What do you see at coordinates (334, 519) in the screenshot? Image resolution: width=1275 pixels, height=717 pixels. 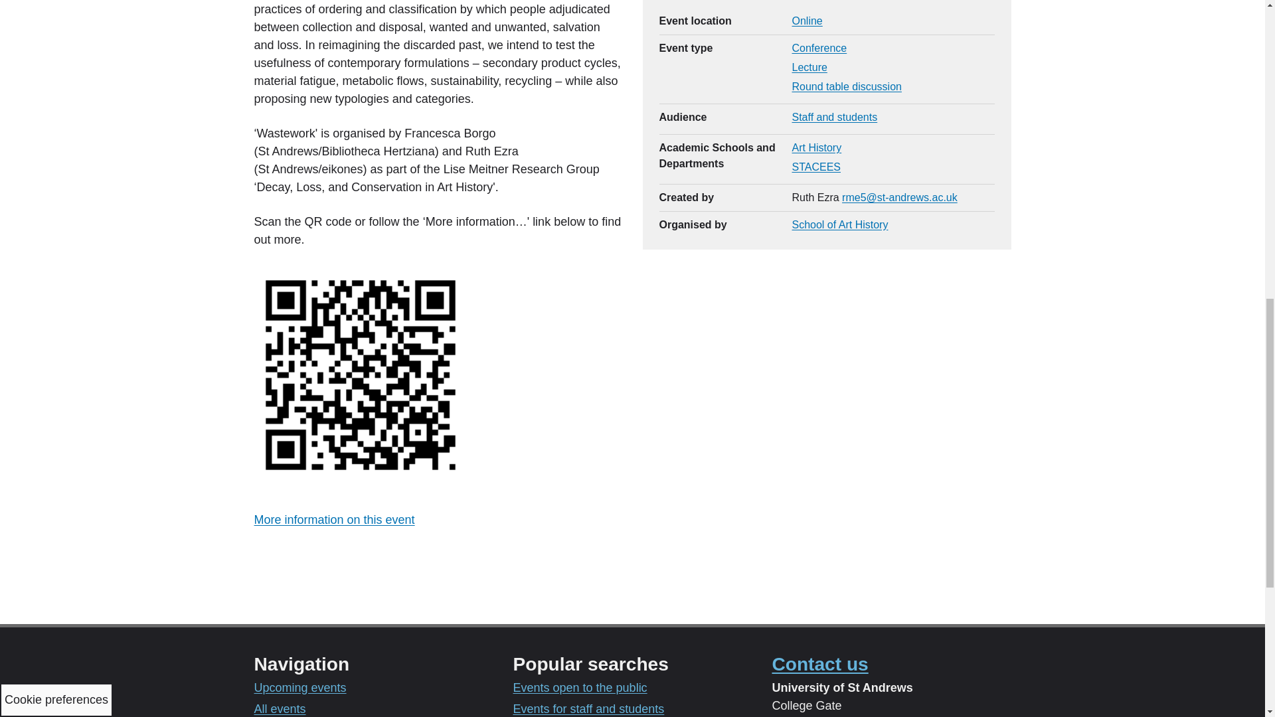 I see `More information on this event` at bounding box center [334, 519].